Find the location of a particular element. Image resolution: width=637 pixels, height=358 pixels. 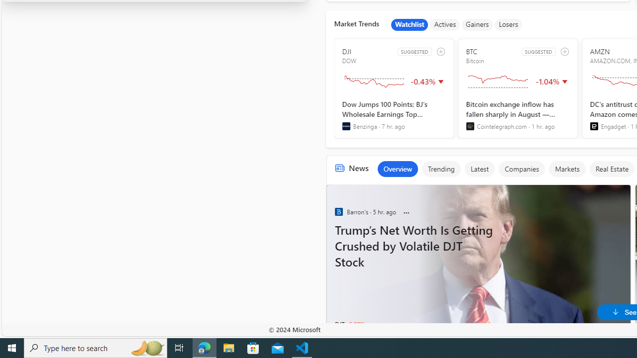

Trending is located at coordinates (441, 169).